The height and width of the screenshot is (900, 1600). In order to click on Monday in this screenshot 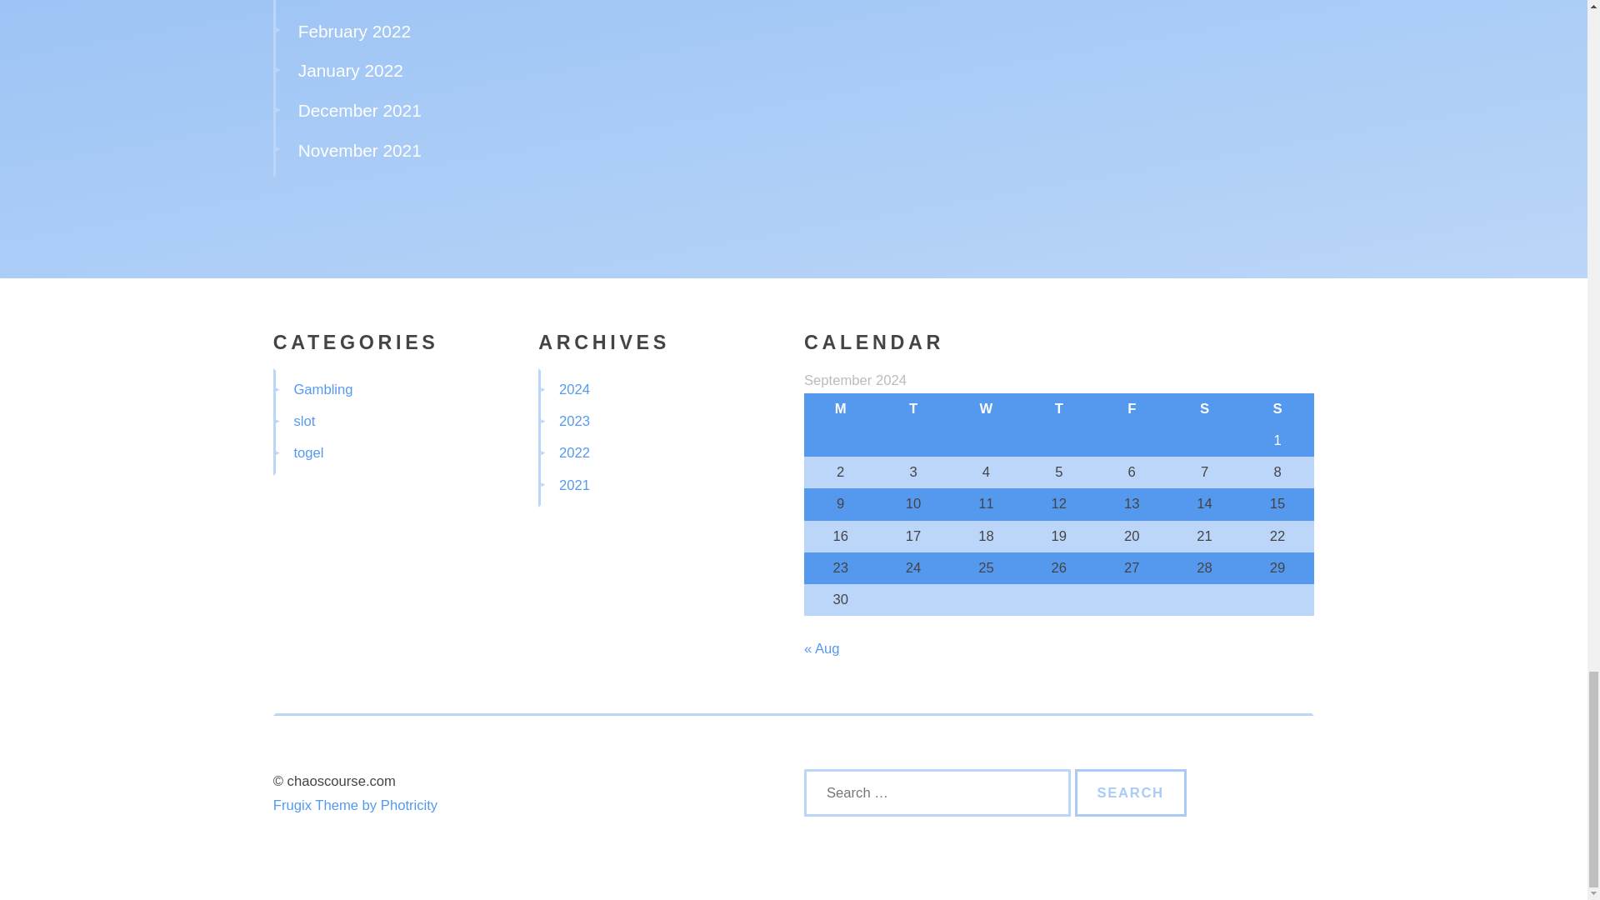, I will do `click(840, 408)`.